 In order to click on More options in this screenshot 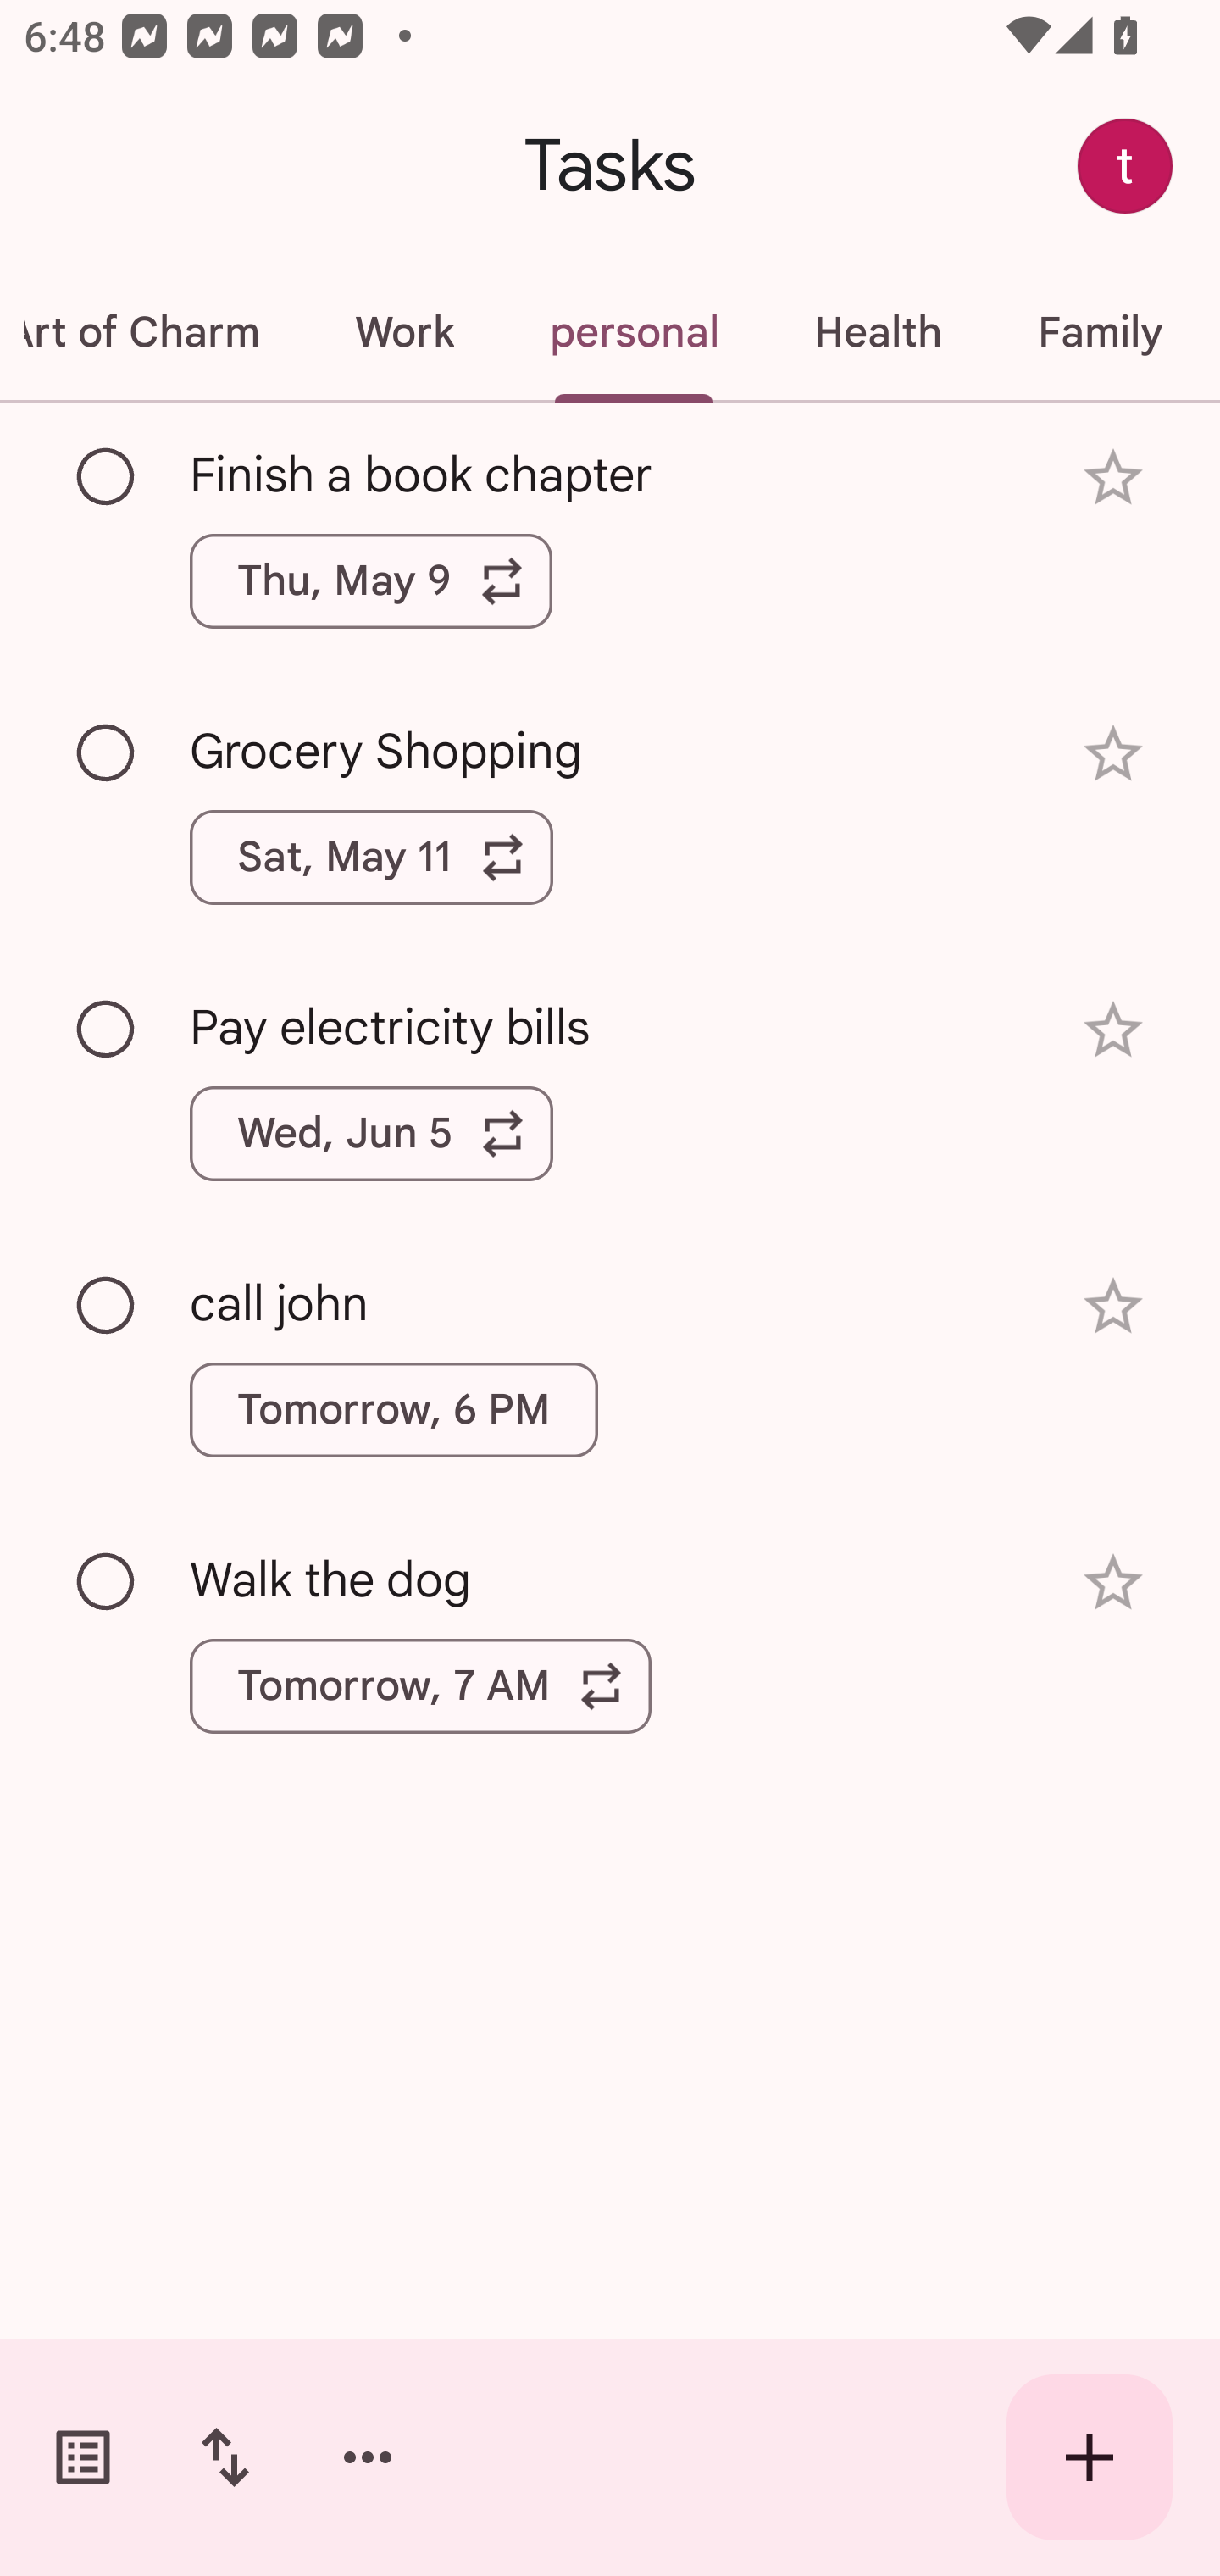, I will do `click(368, 2457)`.